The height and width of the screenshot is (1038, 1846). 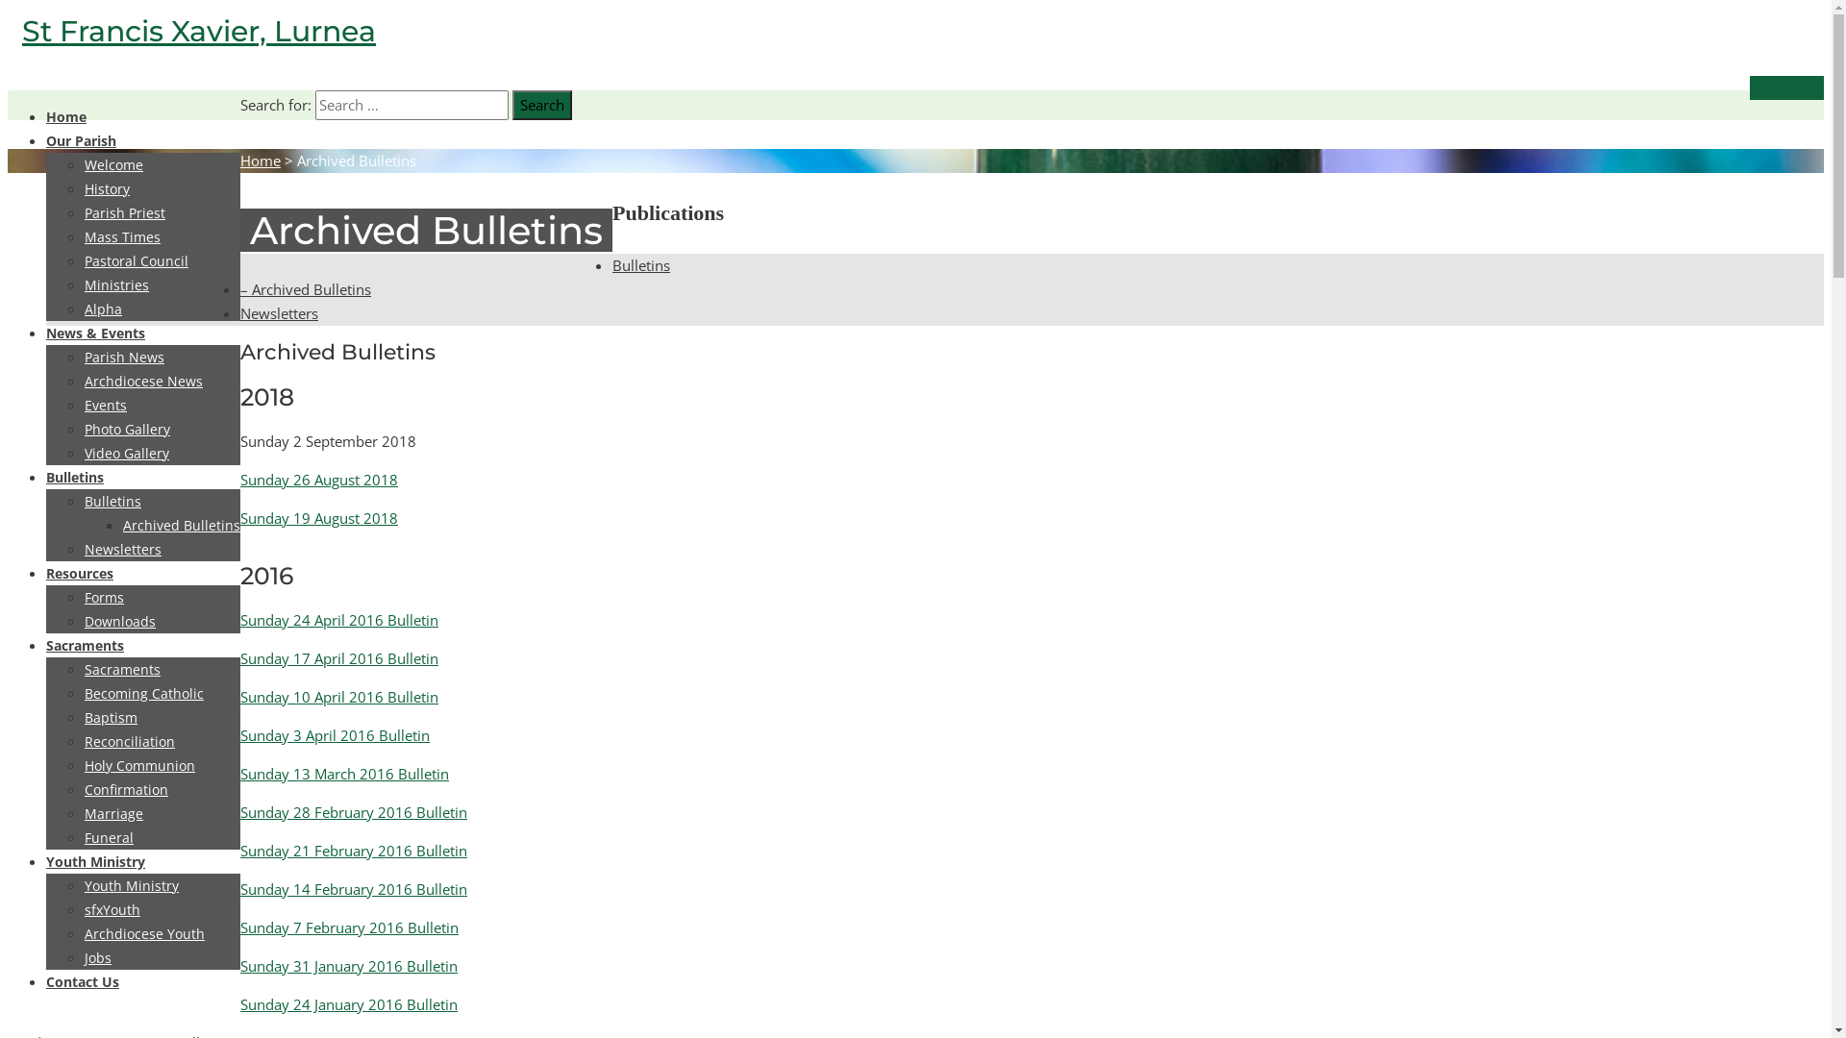 What do you see at coordinates (104, 309) in the screenshot?
I see `Alpha` at bounding box center [104, 309].